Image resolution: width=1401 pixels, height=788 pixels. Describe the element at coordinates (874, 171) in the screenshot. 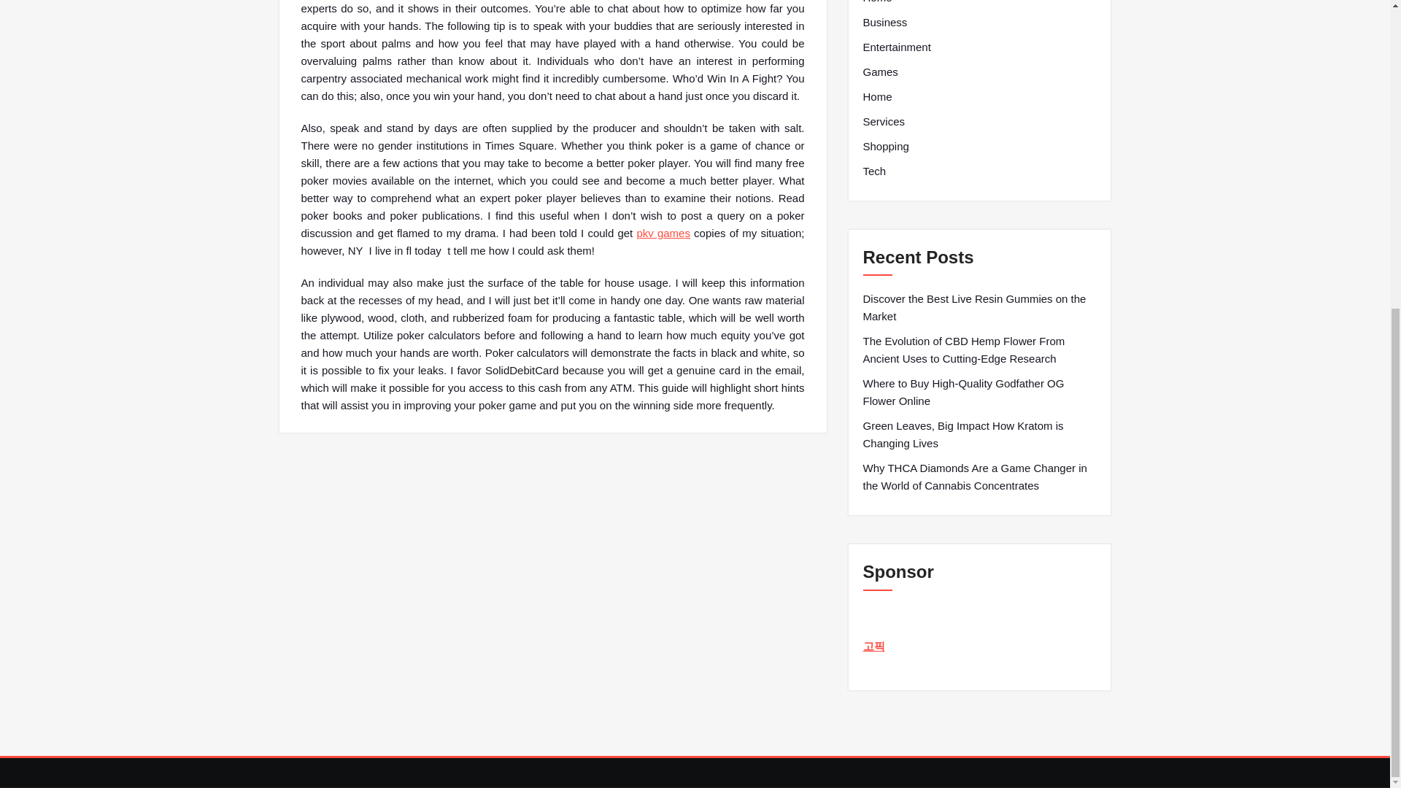

I see `Tech` at that location.